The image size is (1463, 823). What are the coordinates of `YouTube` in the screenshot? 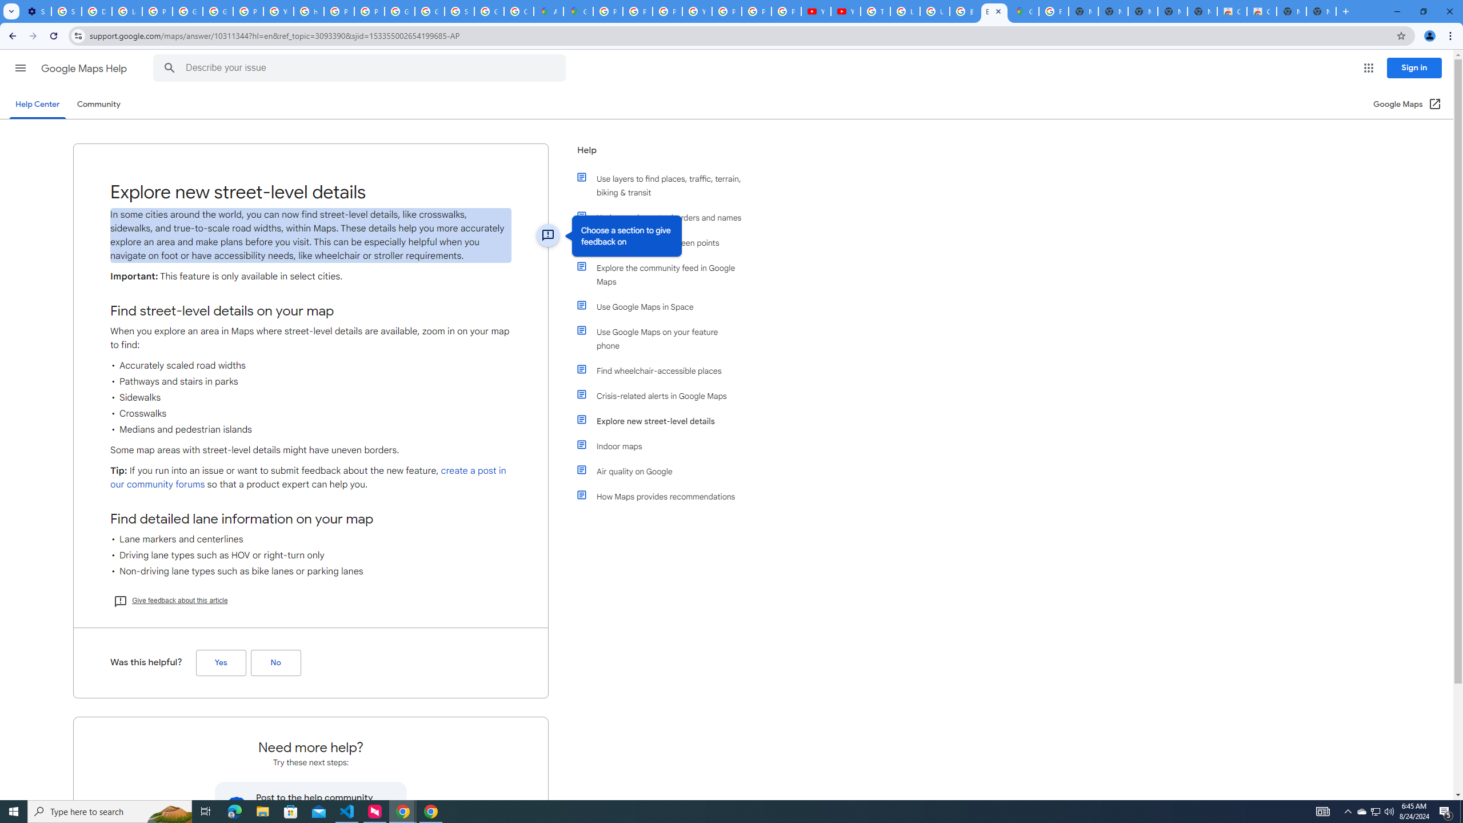 It's located at (815, 11).